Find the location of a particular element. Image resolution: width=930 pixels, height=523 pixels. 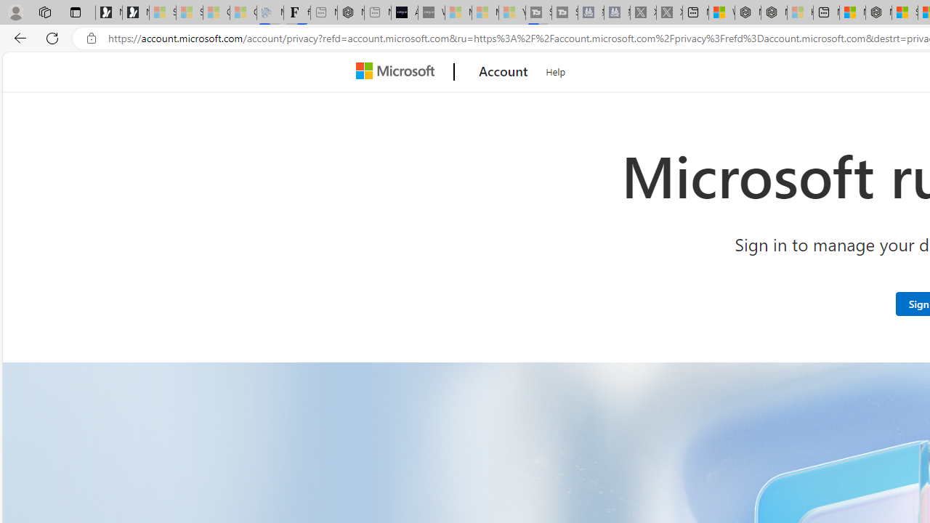

AI Voice Changer for PC and Mac - Voice.ai is located at coordinates (404, 13).